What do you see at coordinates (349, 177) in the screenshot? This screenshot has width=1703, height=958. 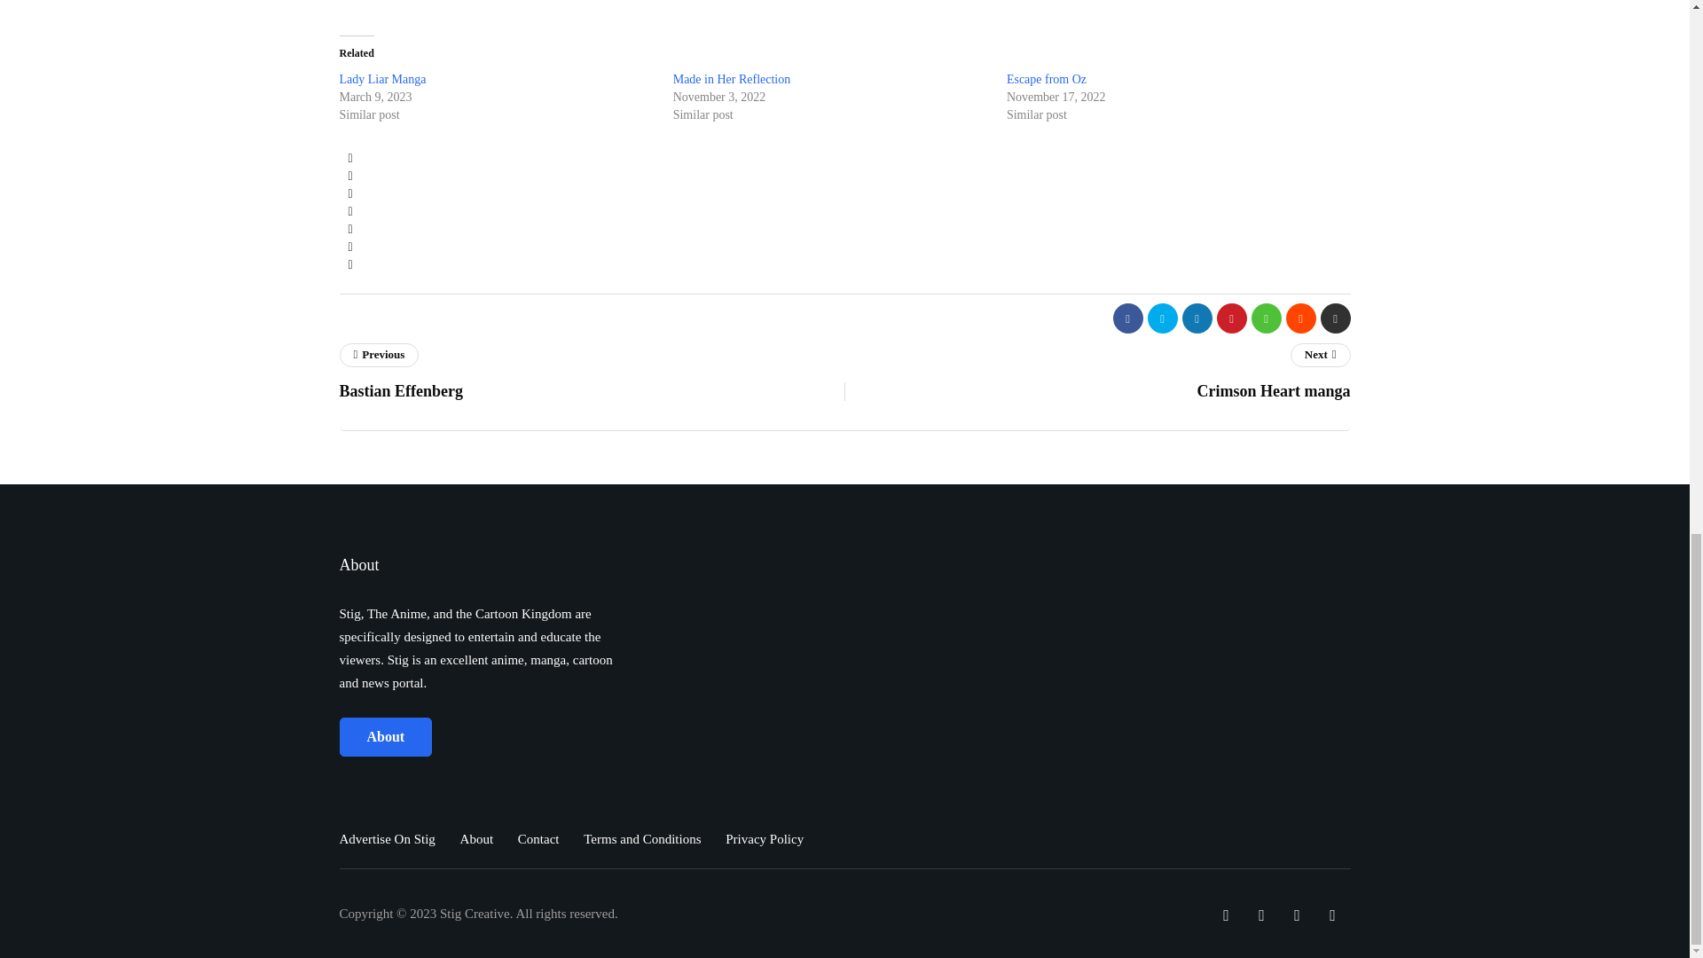 I see `Tweet this` at bounding box center [349, 177].